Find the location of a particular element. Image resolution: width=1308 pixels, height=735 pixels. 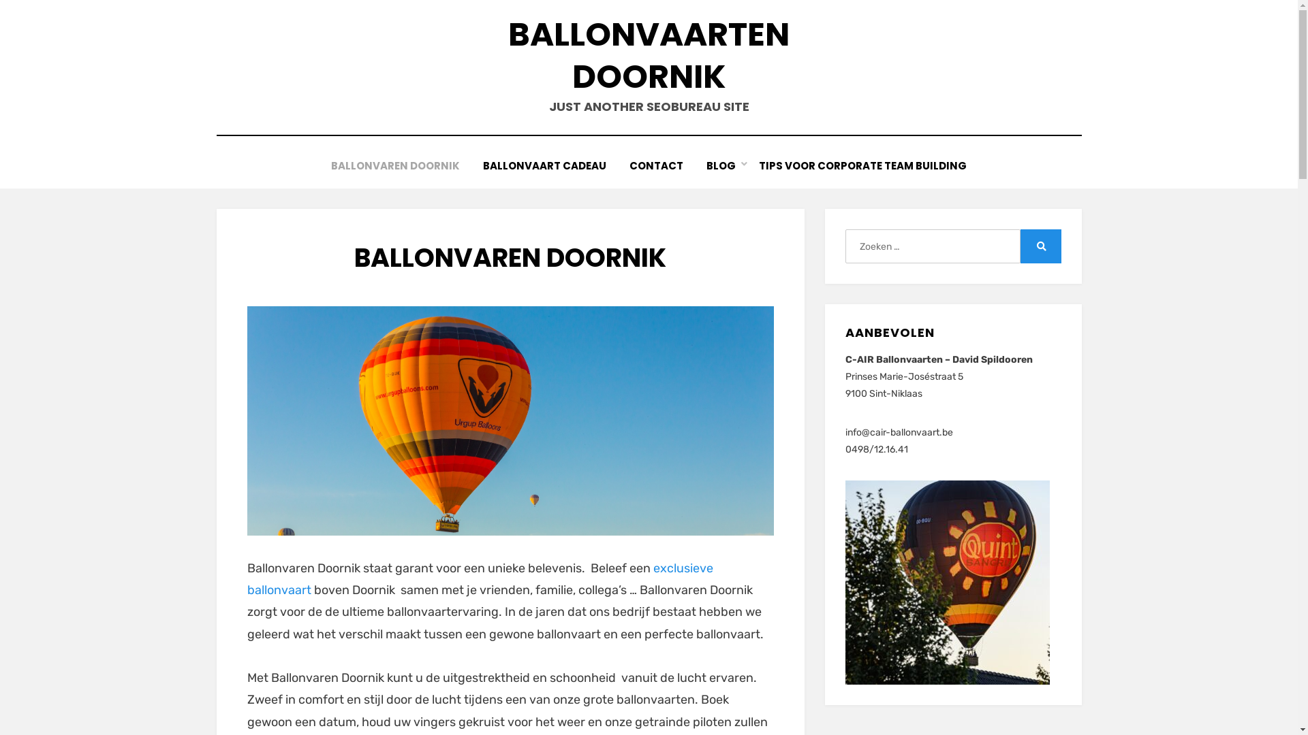

BALLONVAARTEN DOORNIK is located at coordinates (649, 56).